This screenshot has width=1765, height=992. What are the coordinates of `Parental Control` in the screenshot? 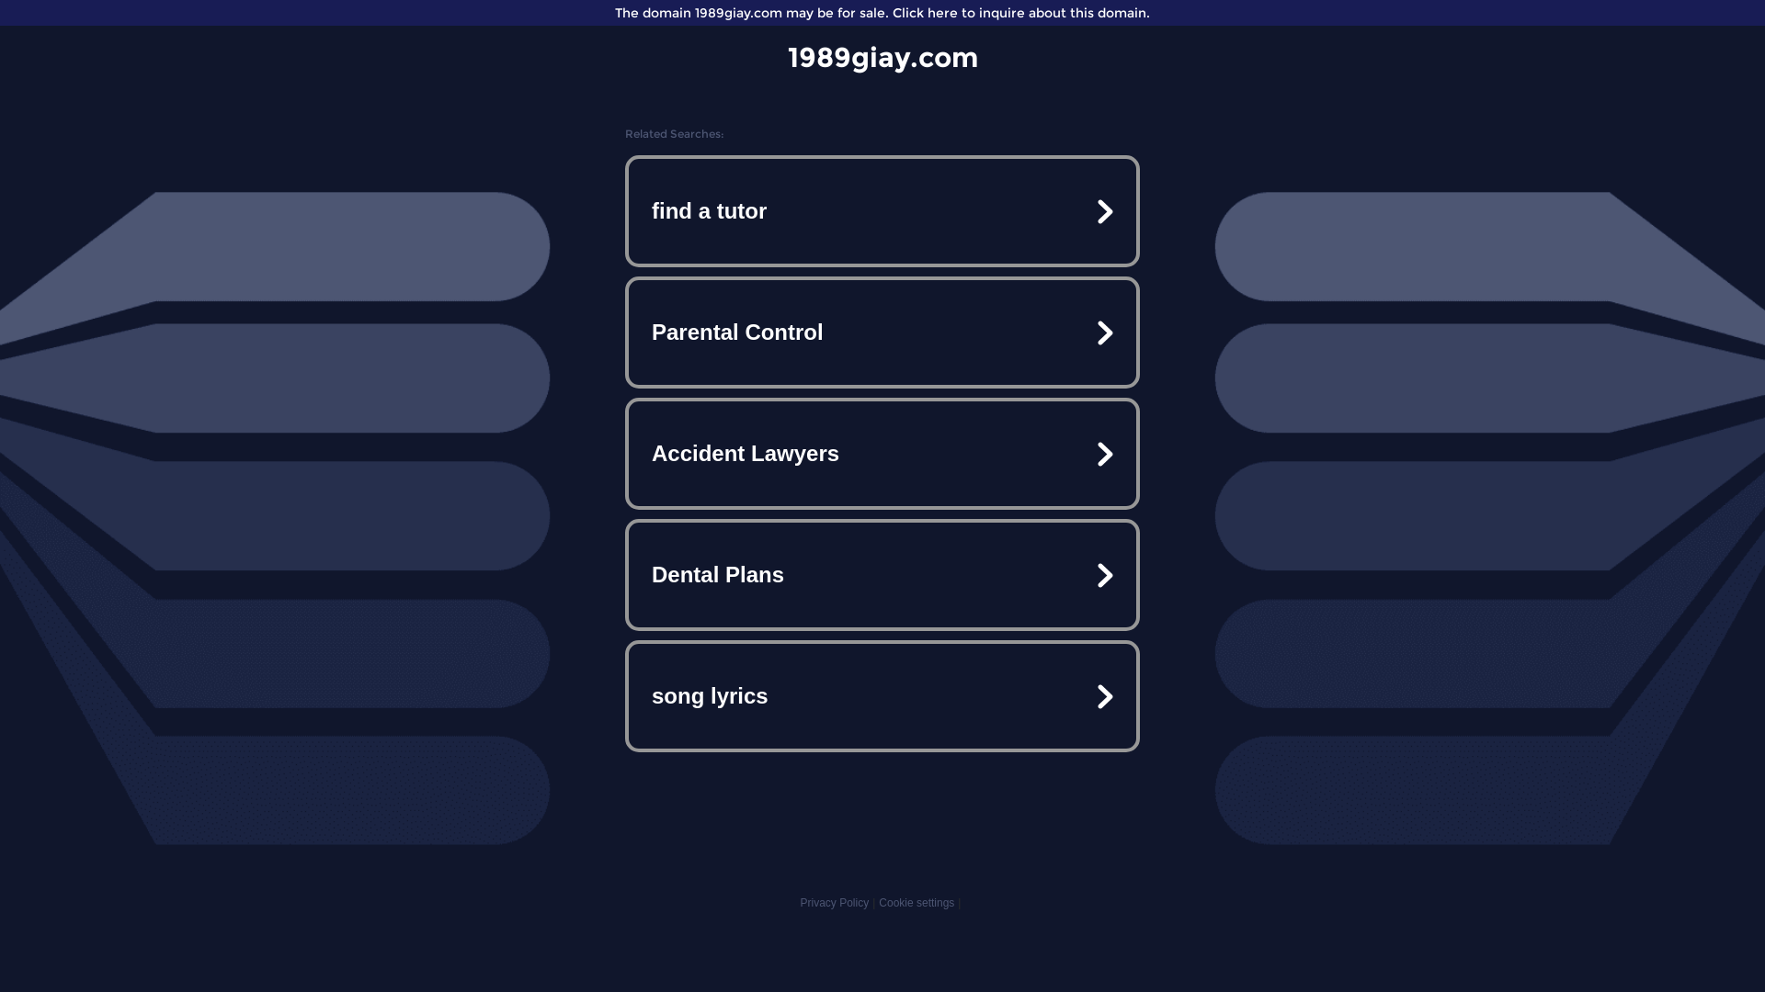 It's located at (882, 333).